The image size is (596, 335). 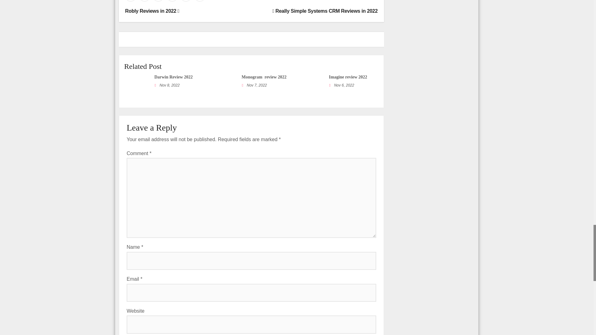 What do you see at coordinates (348, 77) in the screenshot?
I see `Imagine review 2022` at bounding box center [348, 77].